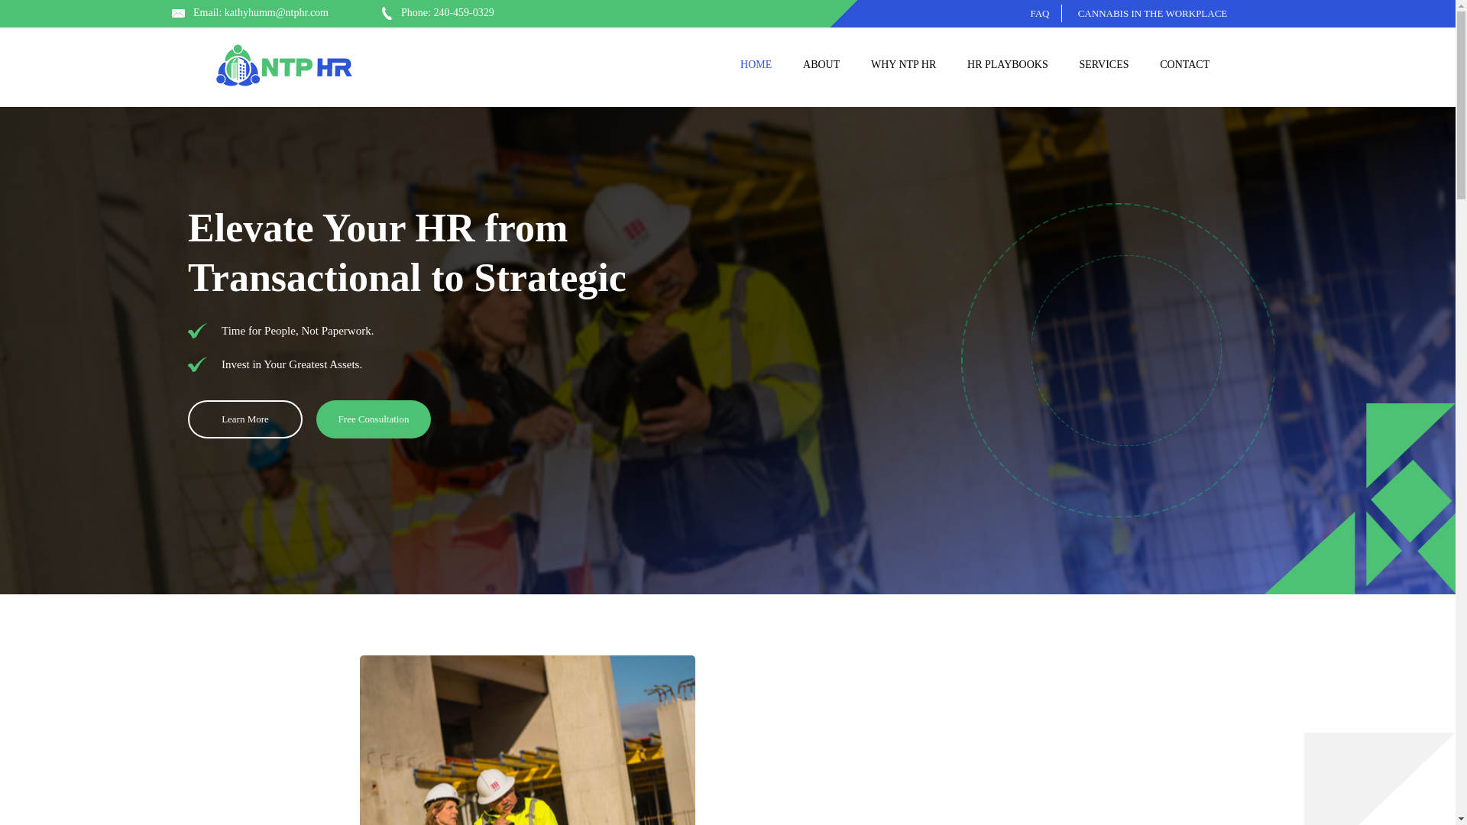 This screenshot has width=1467, height=825. Describe the element at coordinates (1184, 64) in the screenshot. I see `CONTACT` at that location.